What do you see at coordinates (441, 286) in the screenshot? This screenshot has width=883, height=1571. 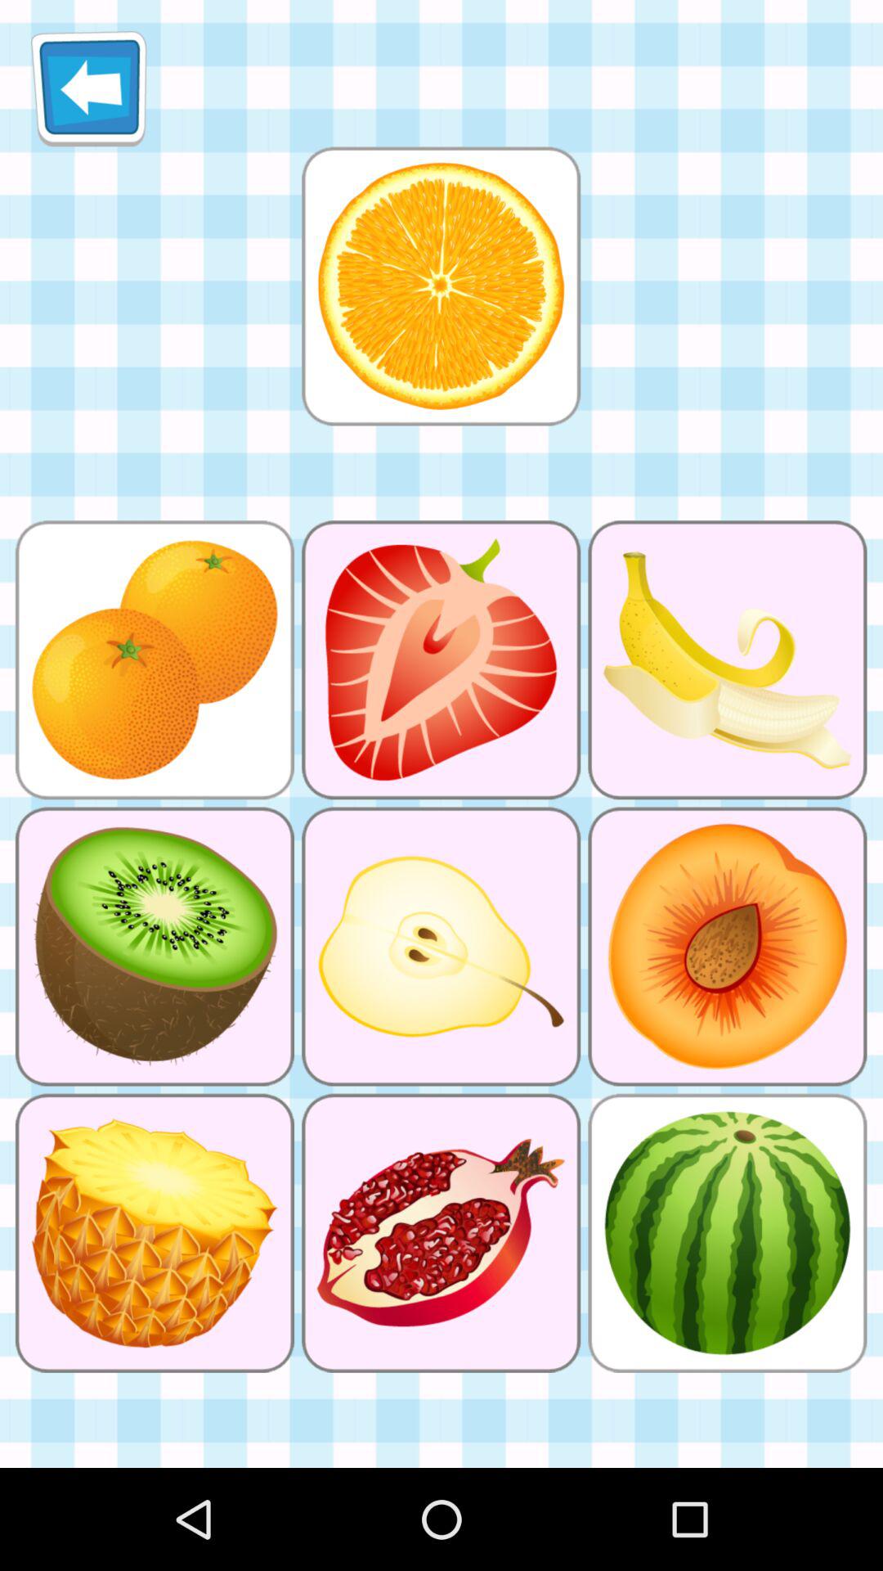 I see `toggle selection` at bounding box center [441, 286].